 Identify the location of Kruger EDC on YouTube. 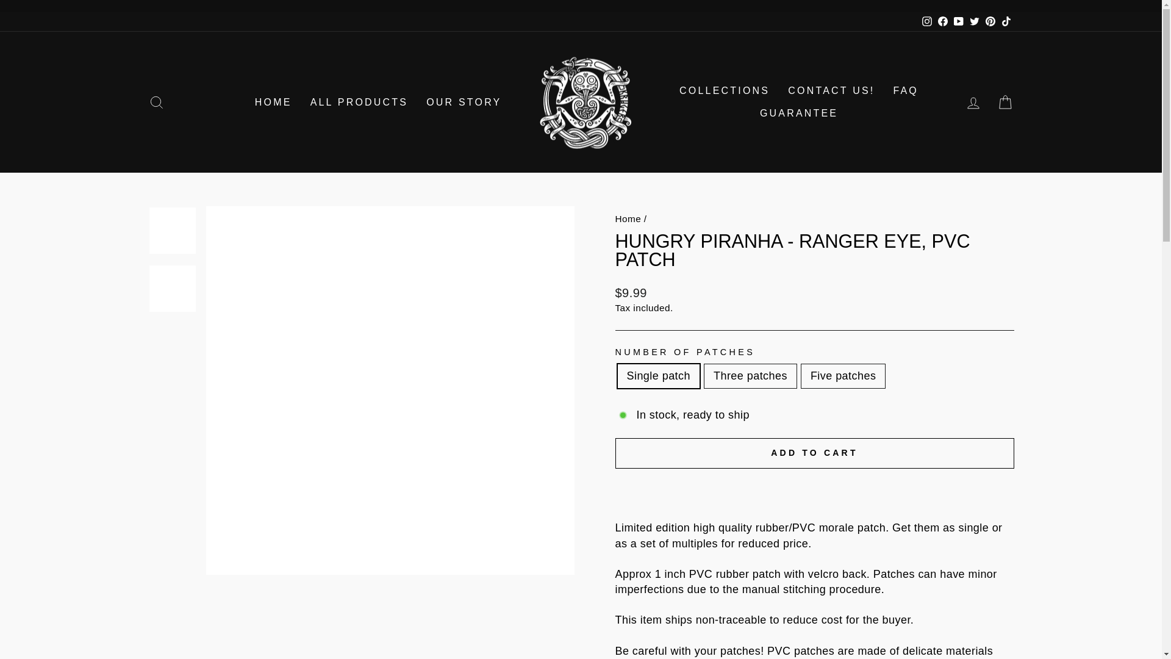
(958, 21).